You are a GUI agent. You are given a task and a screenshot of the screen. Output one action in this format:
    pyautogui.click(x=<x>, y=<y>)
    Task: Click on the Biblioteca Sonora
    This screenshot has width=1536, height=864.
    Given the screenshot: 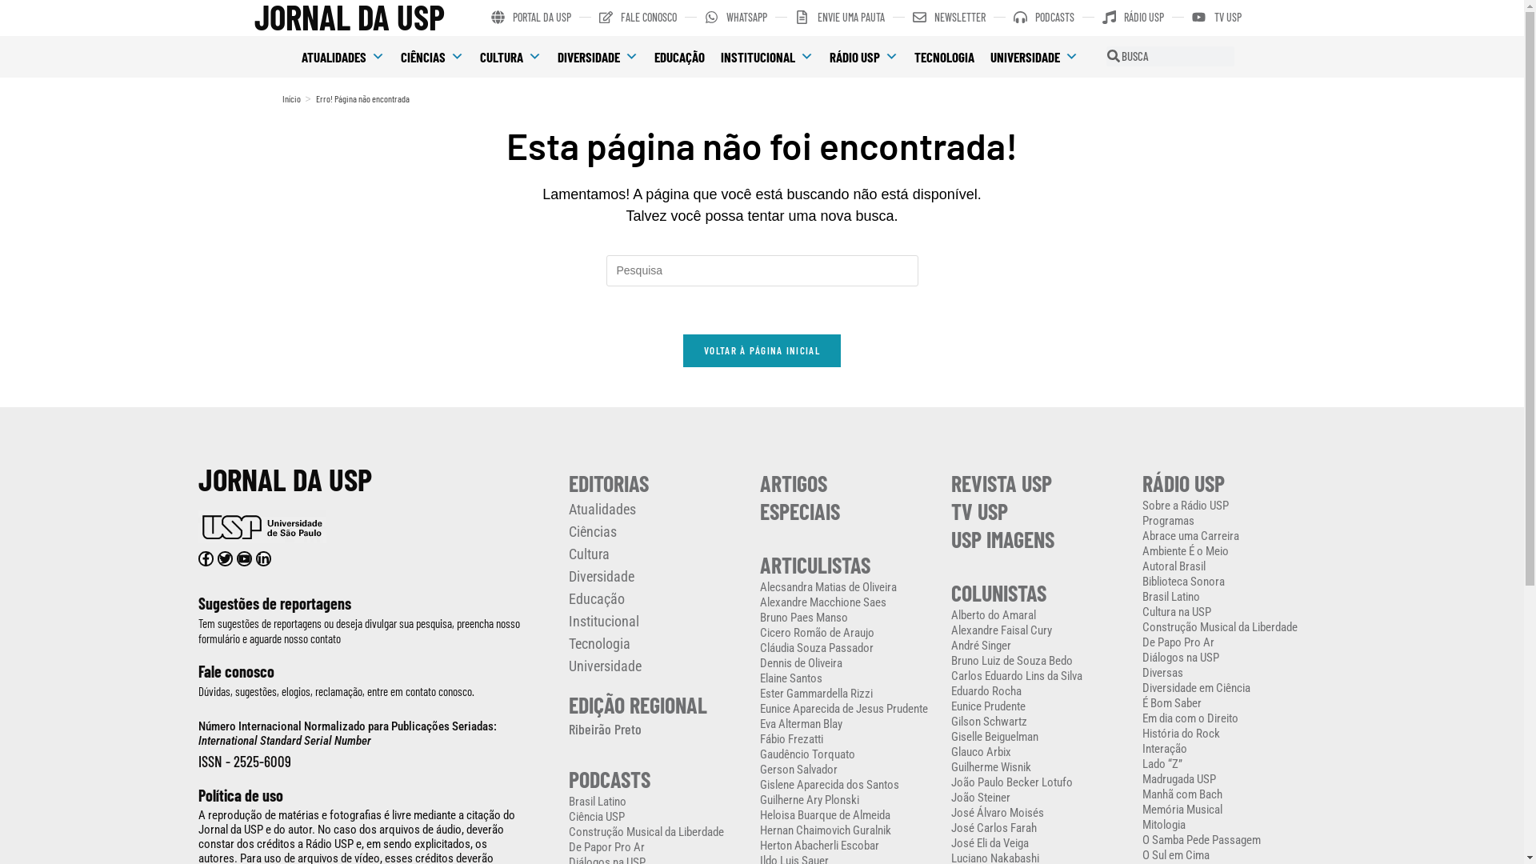 What is the action you would take?
    pyautogui.click(x=1230, y=582)
    